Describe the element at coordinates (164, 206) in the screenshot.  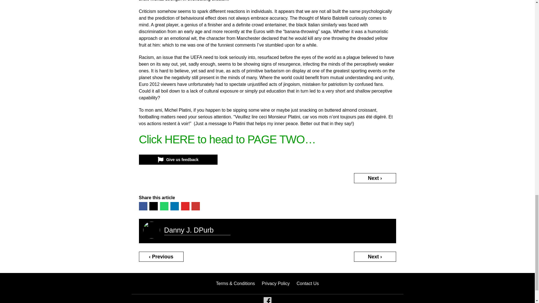
I see `share on WhatsApp` at that location.